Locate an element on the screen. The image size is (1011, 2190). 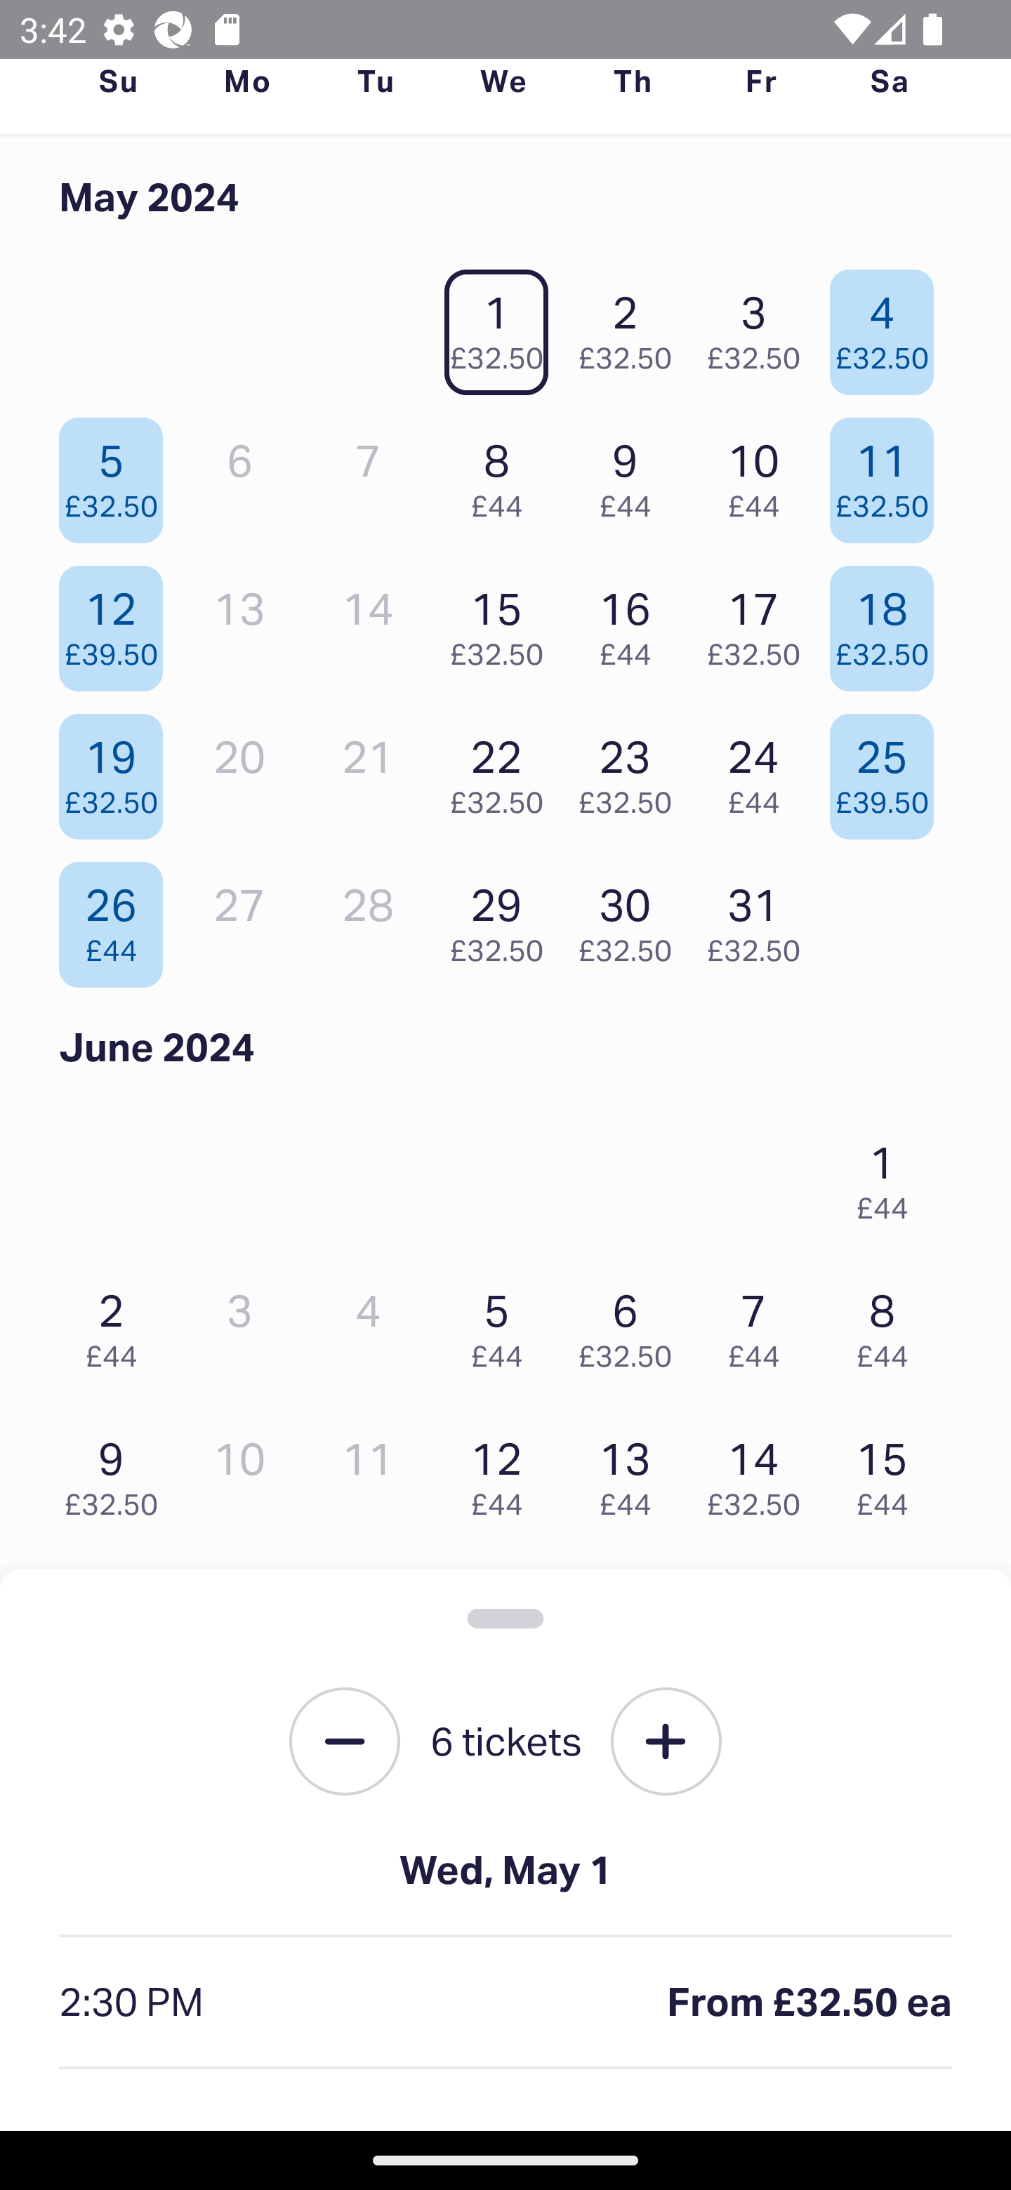
9 £32.50 is located at coordinates (118, 1473).